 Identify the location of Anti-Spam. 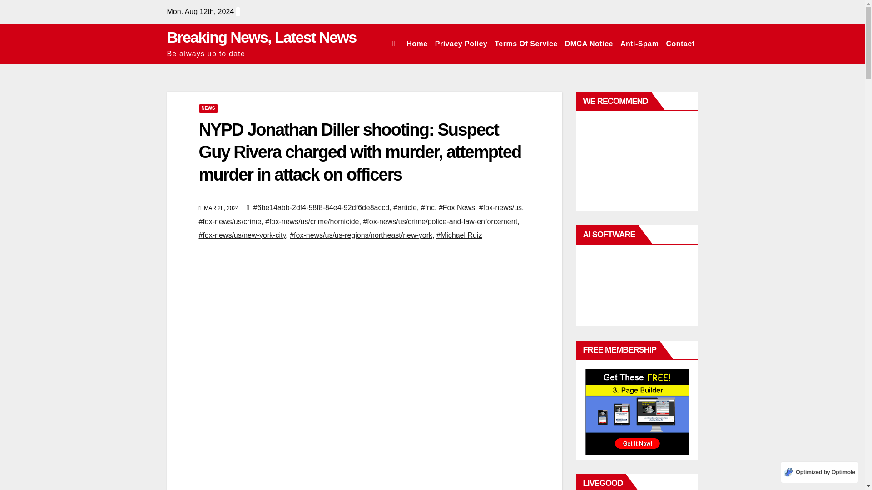
(639, 44).